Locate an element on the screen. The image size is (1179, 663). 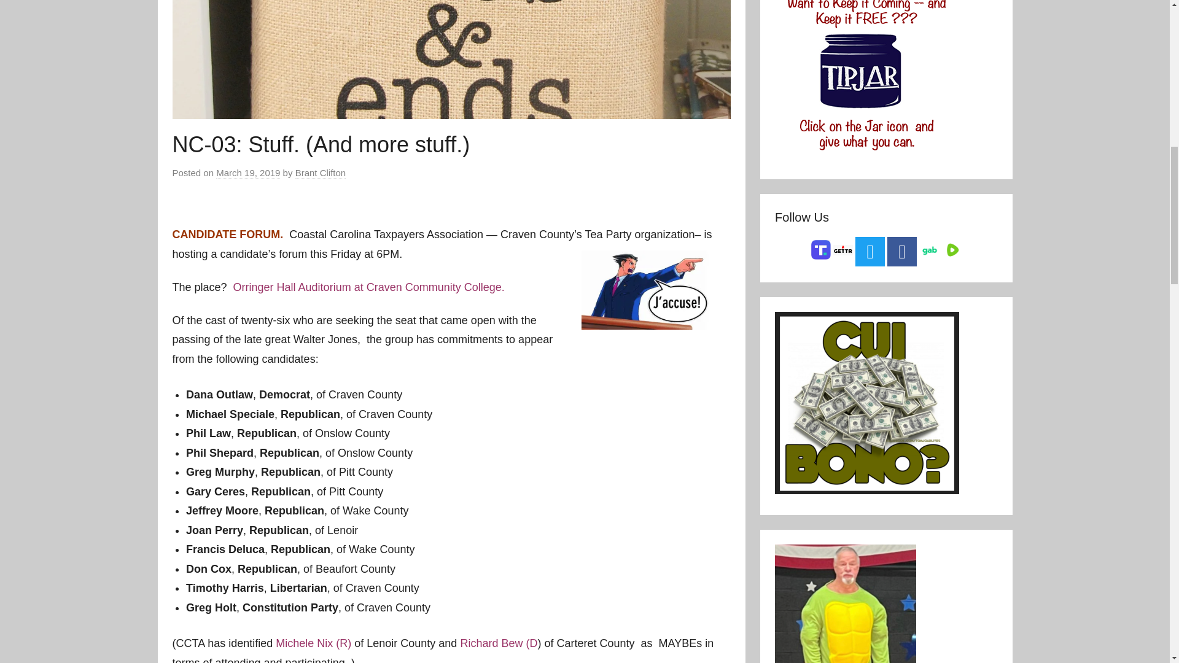
gab is located at coordinates (928, 254).